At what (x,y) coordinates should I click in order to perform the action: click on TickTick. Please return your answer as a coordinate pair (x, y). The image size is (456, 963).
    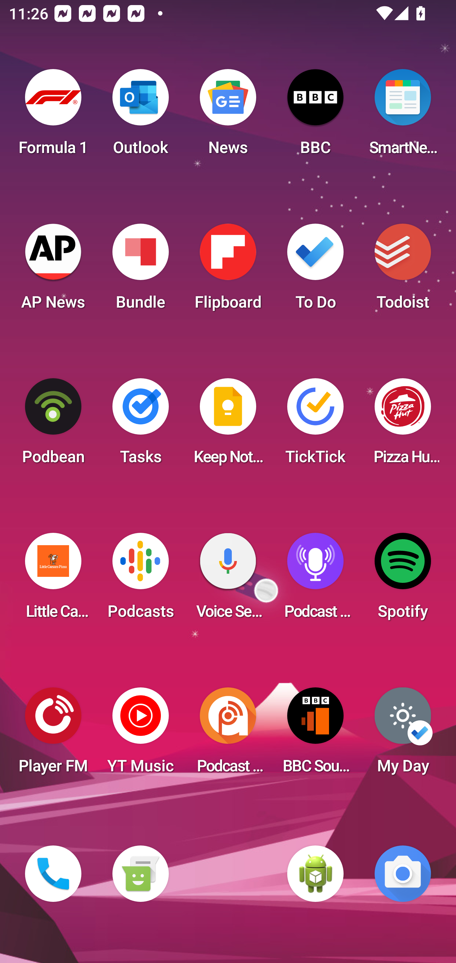
    Looking at the image, I should click on (315, 425).